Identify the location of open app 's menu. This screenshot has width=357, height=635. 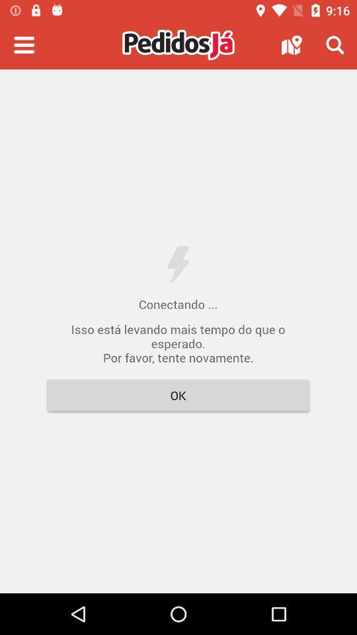
(24, 45).